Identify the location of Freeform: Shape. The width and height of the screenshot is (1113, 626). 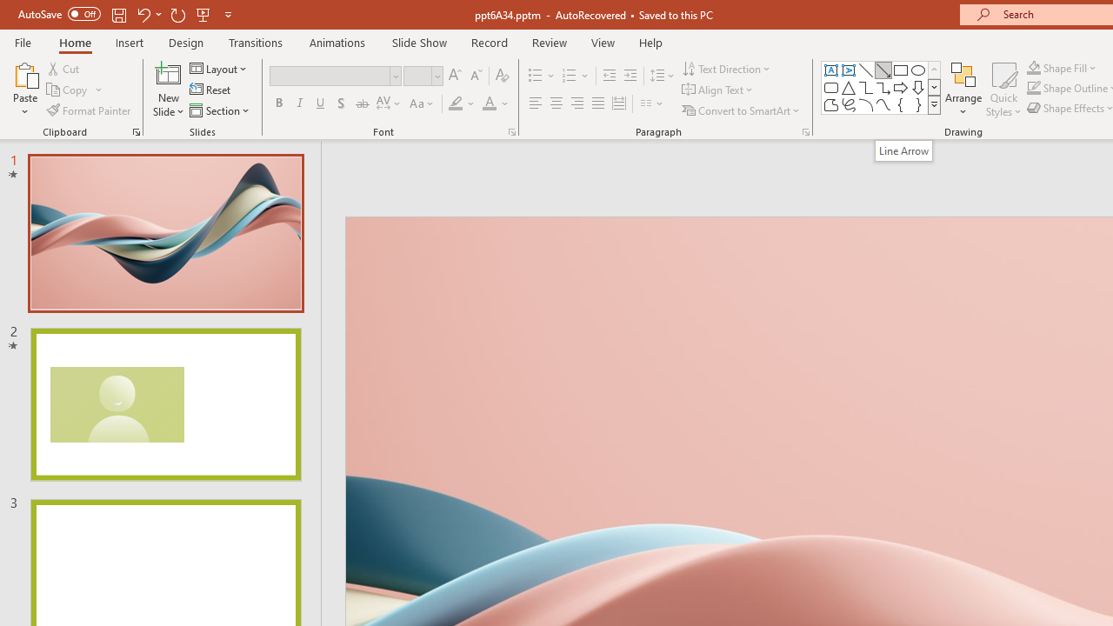
(831, 104).